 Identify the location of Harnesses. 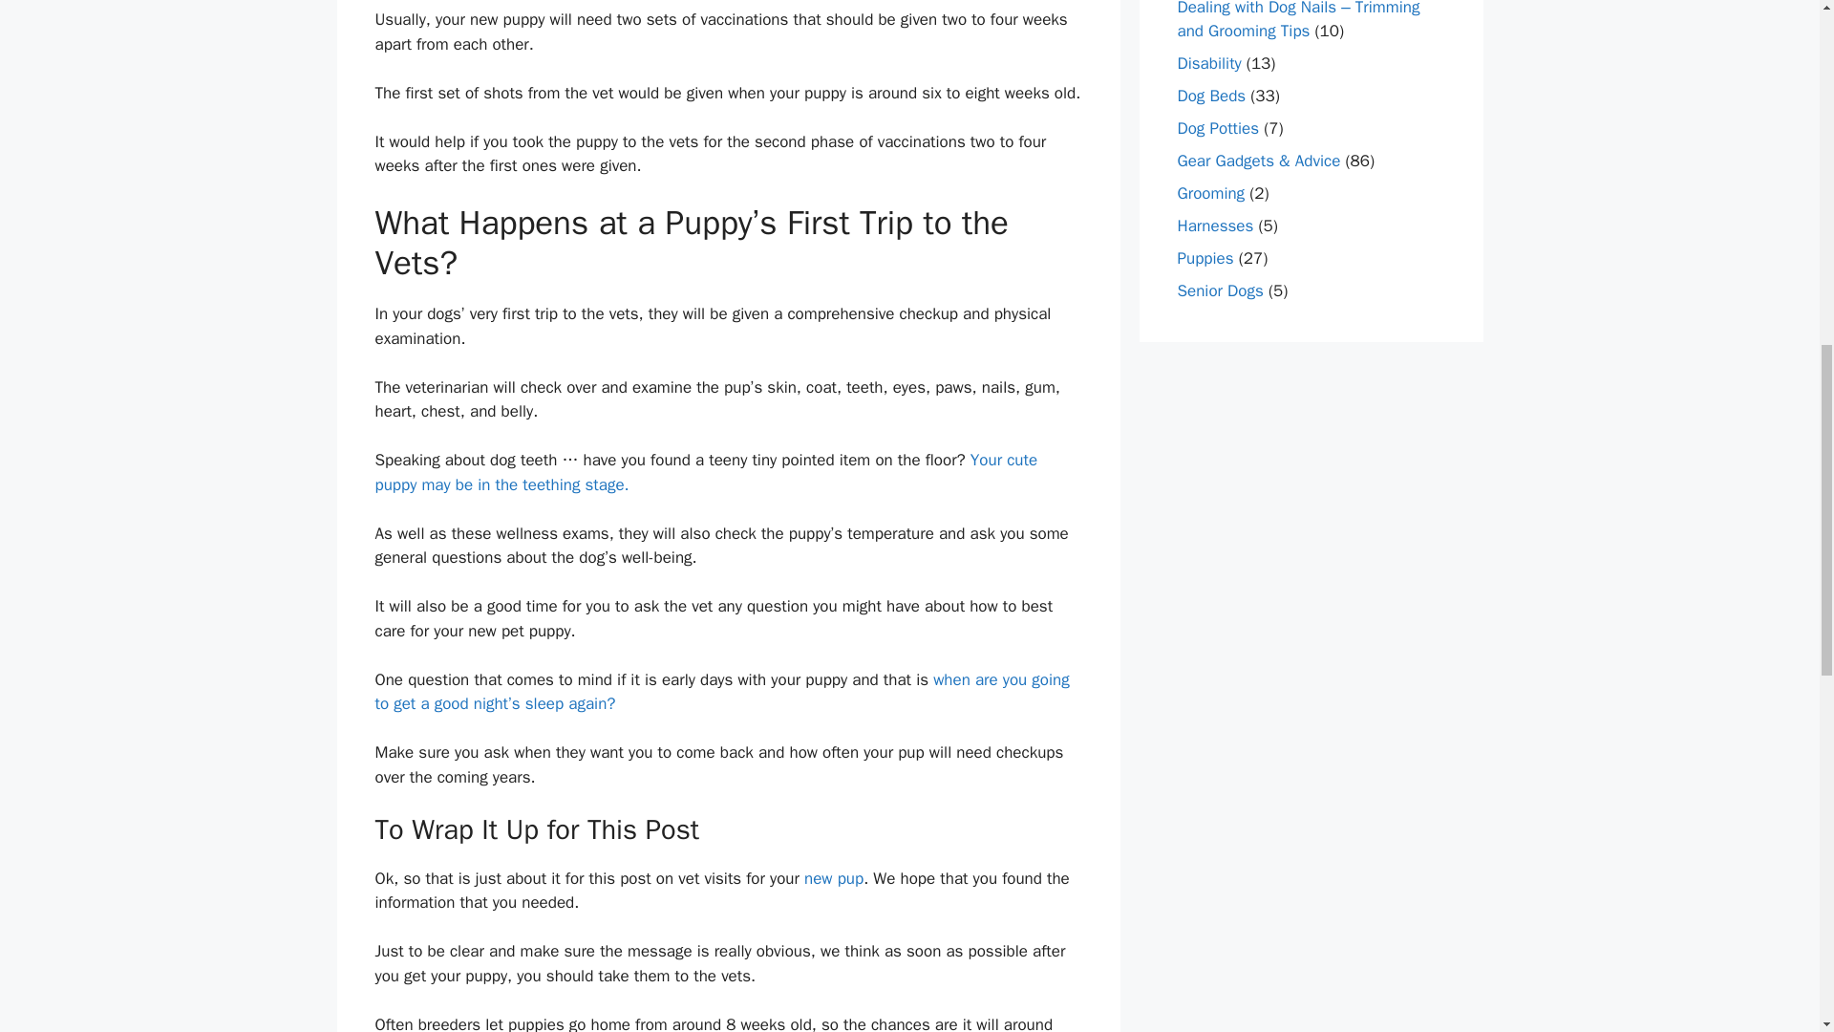
(1215, 226).